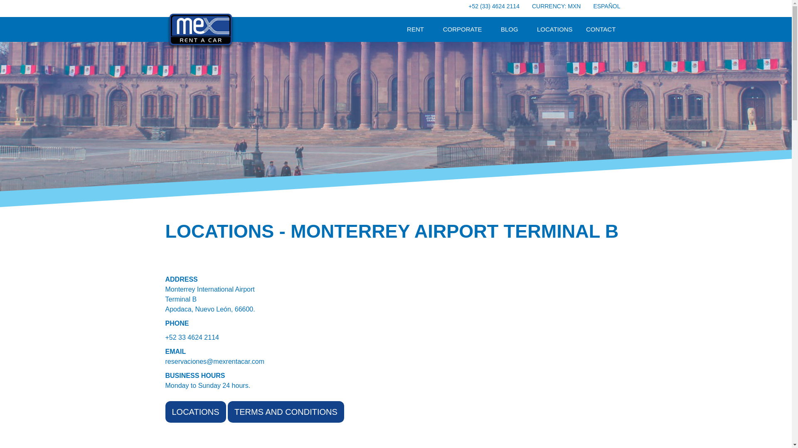 Image resolution: width=798 pixels, height=448 pixels. What do you see at coordinates (286, 411) in the screenshot?
I see `TERMS AND CONDITIONS` at bounding box center [286, 411].